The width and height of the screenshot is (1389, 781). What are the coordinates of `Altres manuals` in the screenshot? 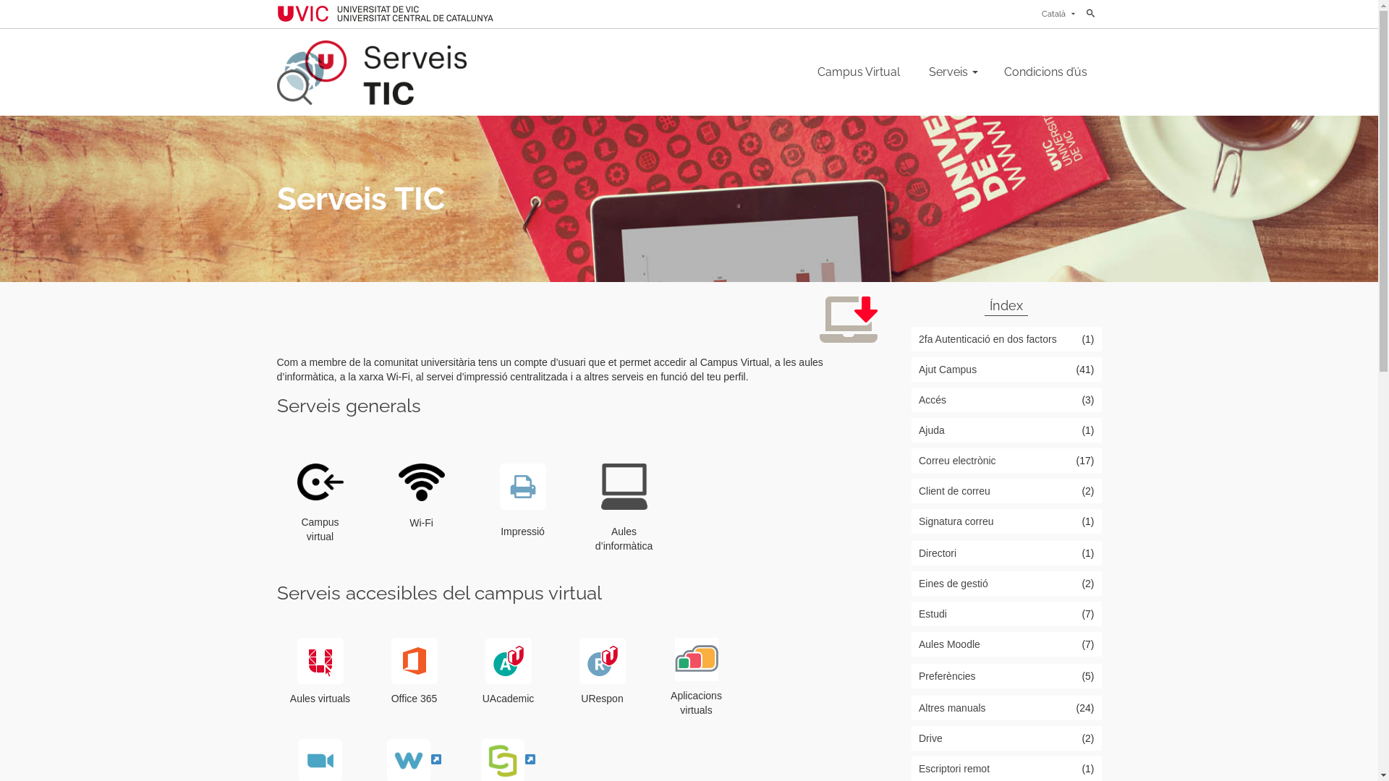 It's located at (1007, 708).